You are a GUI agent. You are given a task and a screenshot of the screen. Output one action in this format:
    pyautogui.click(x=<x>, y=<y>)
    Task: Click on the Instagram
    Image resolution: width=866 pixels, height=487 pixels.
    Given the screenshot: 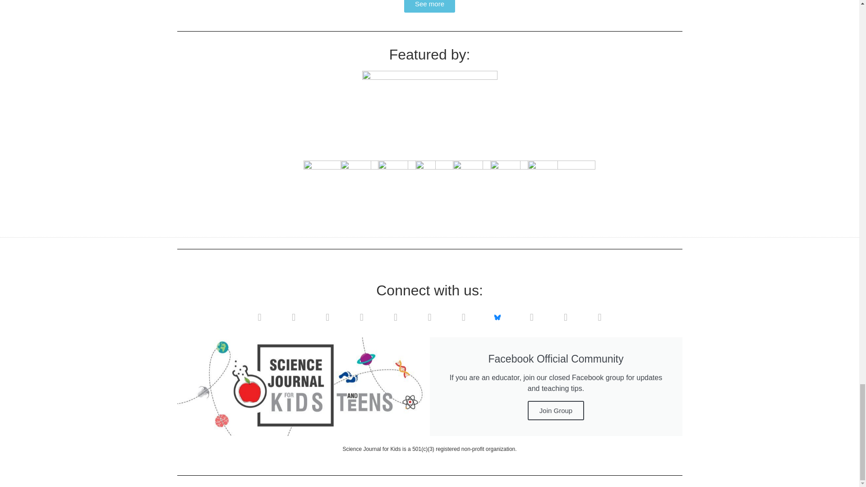 What is the action you would take?
    pyautogui.click(x=429, y=317)
    